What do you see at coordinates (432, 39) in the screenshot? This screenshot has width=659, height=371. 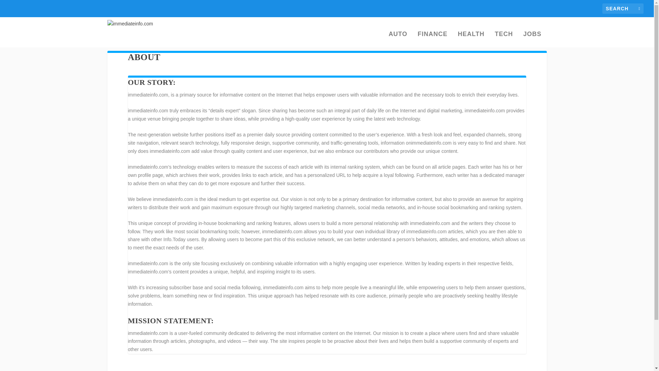 I see `FINANCE` at bounding box center [432, 39].